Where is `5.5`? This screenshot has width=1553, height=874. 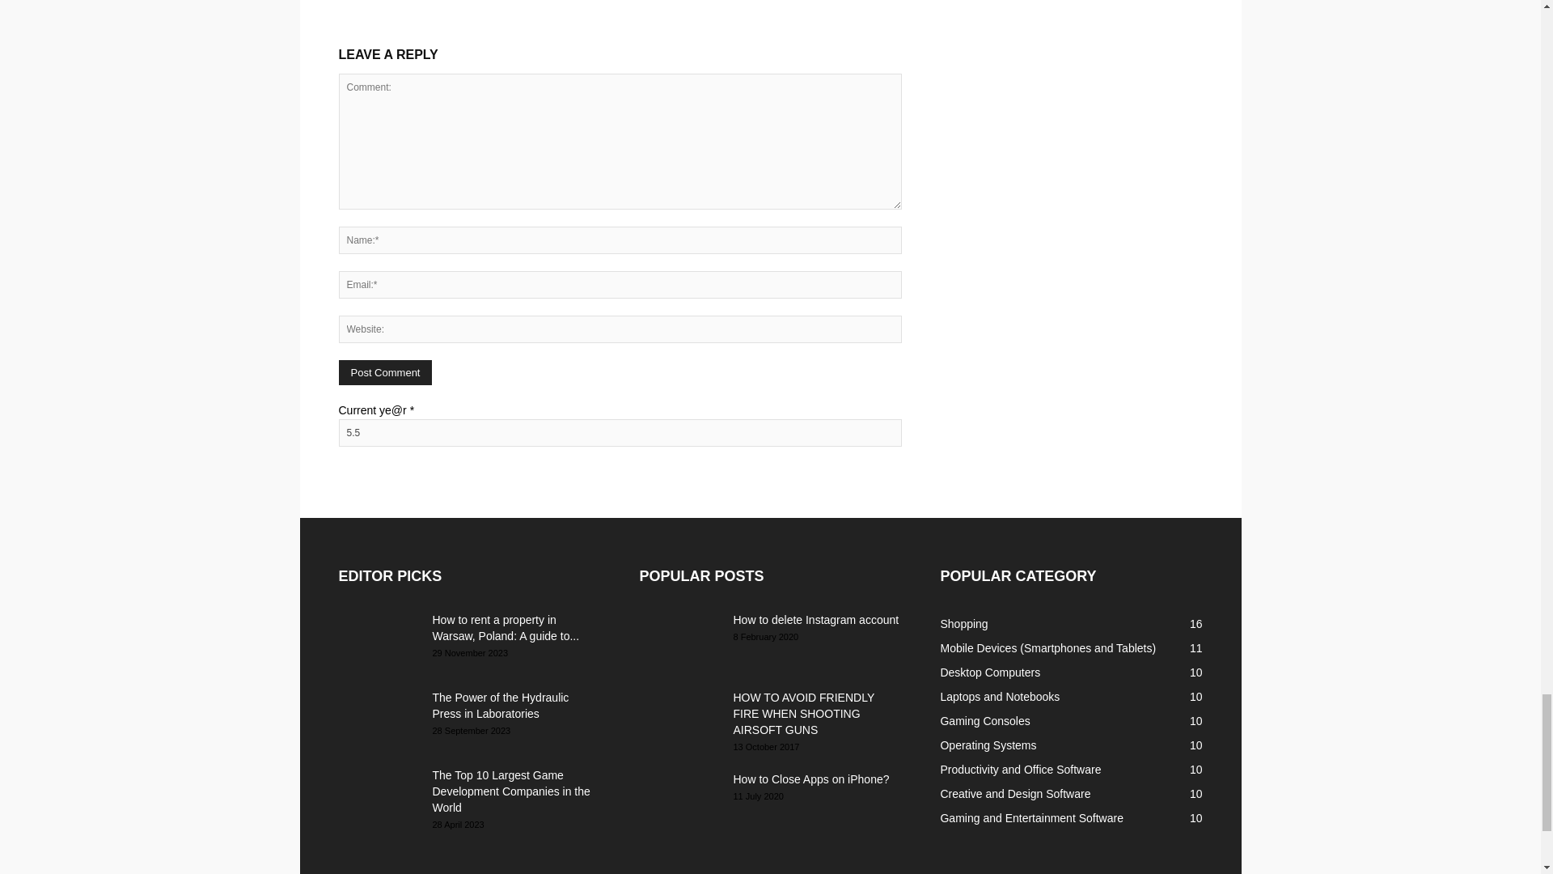
5.5 is located at coordinates (620, 432).